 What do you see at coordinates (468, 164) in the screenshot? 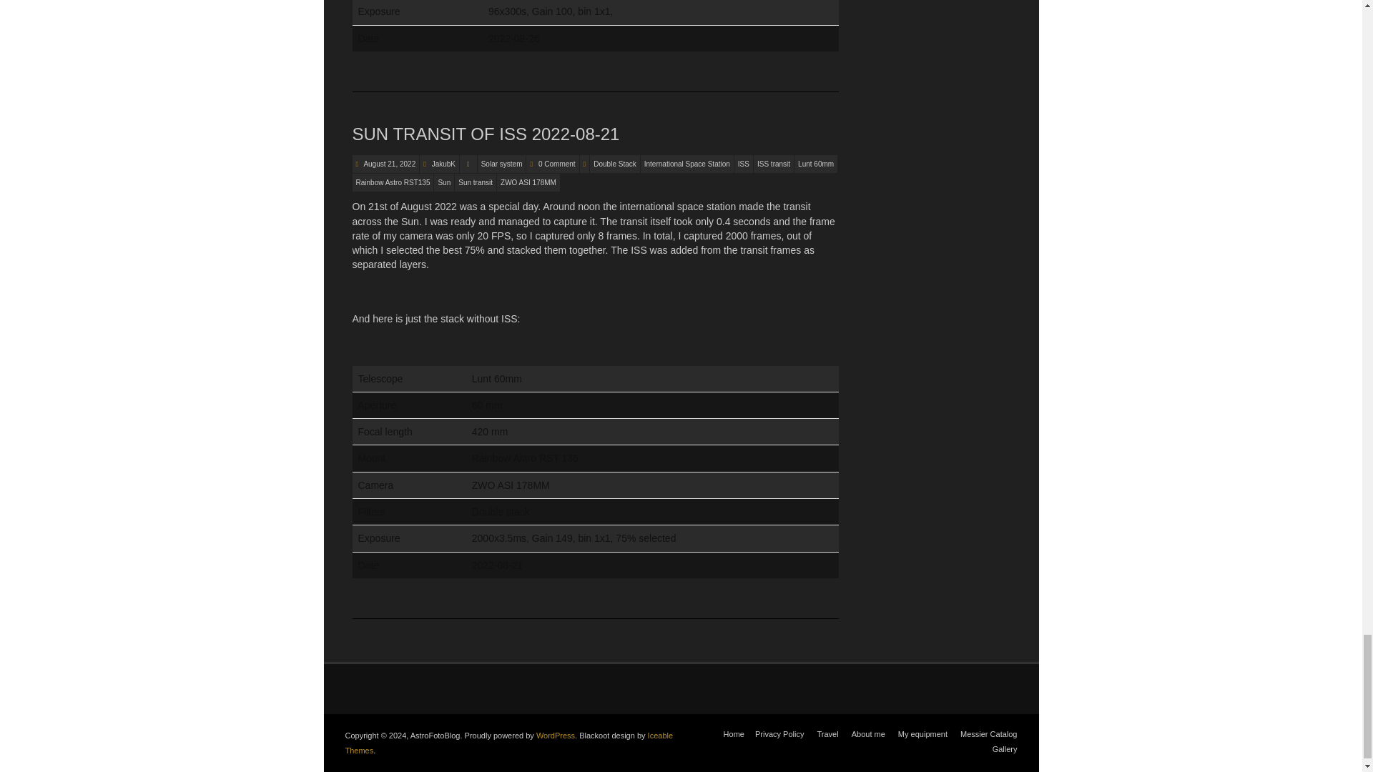
I see `Category` at bounding box center [468, 164].